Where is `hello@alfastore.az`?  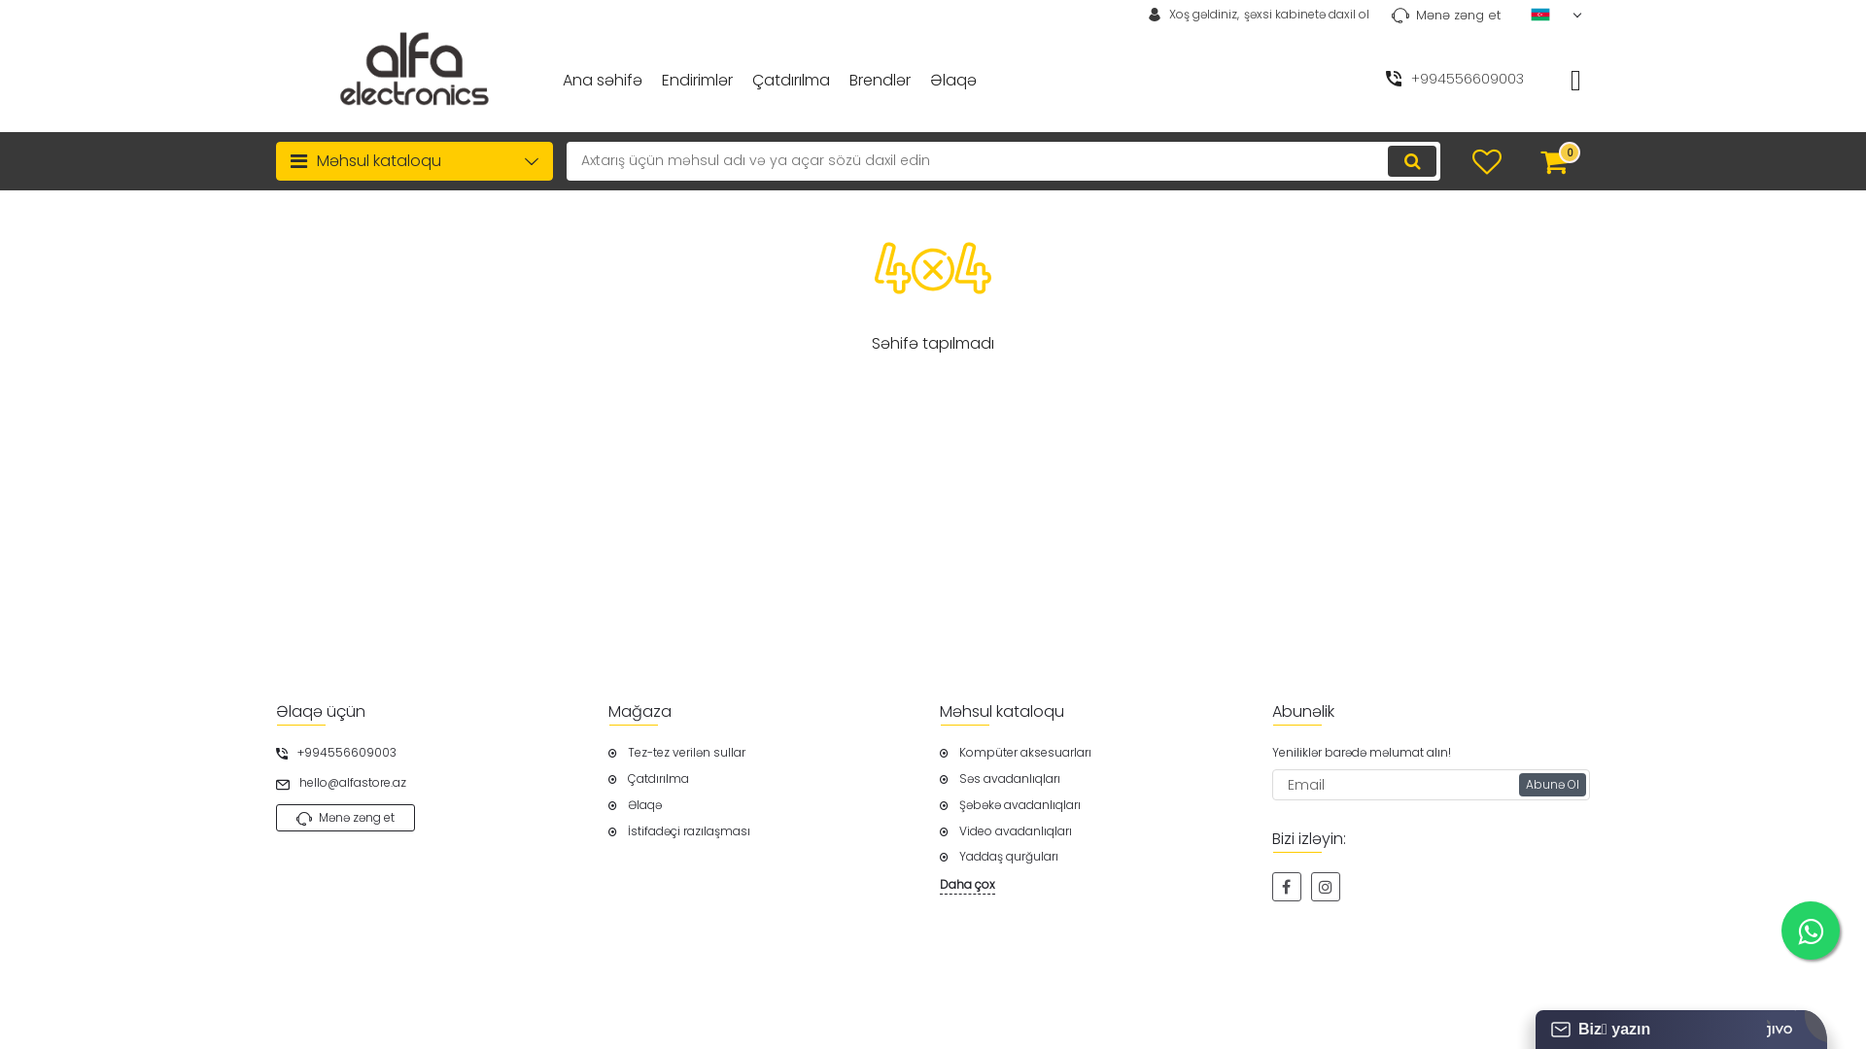 hello@alfastore.az is located at coordinates (435, 783).